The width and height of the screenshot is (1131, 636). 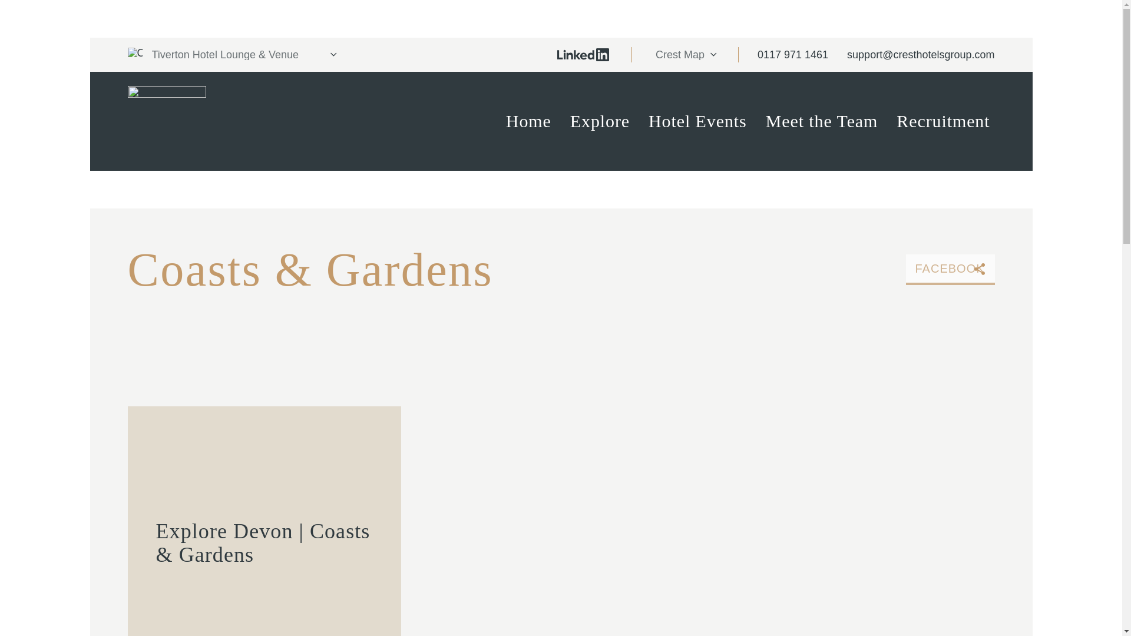 I want to click on Meet the Team, so click(x=822, y=121).